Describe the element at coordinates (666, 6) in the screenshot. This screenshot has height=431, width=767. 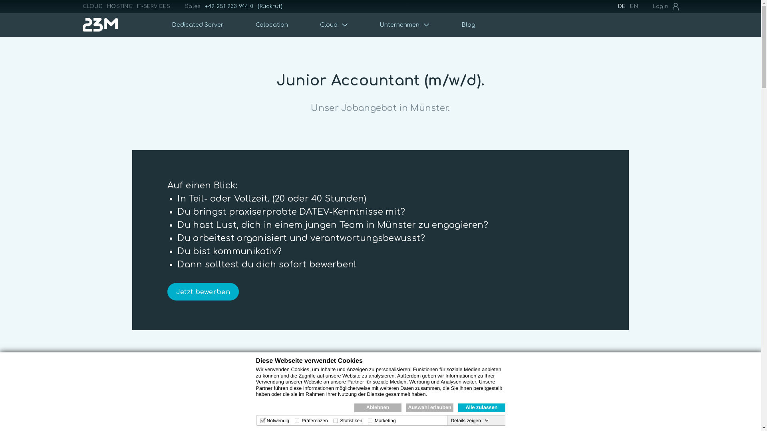
I see `Login` at that location.